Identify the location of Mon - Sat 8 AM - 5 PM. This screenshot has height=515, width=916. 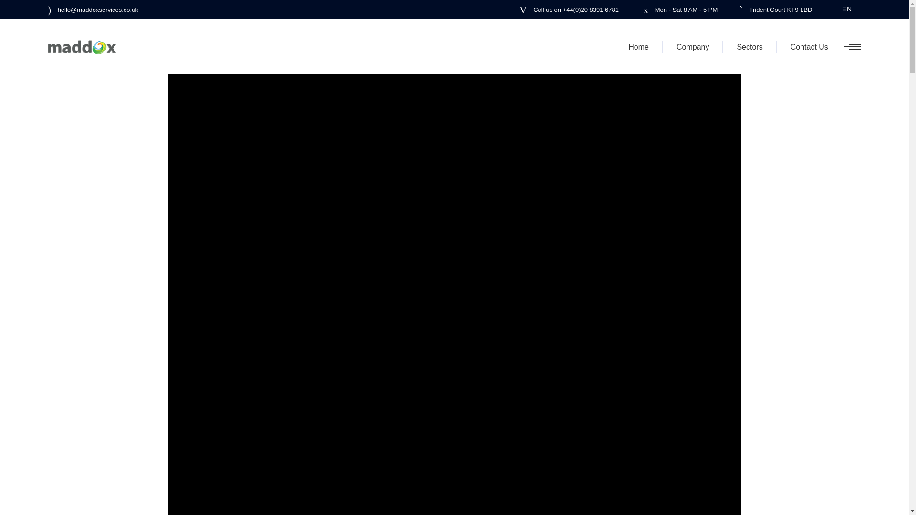
(681, 10).